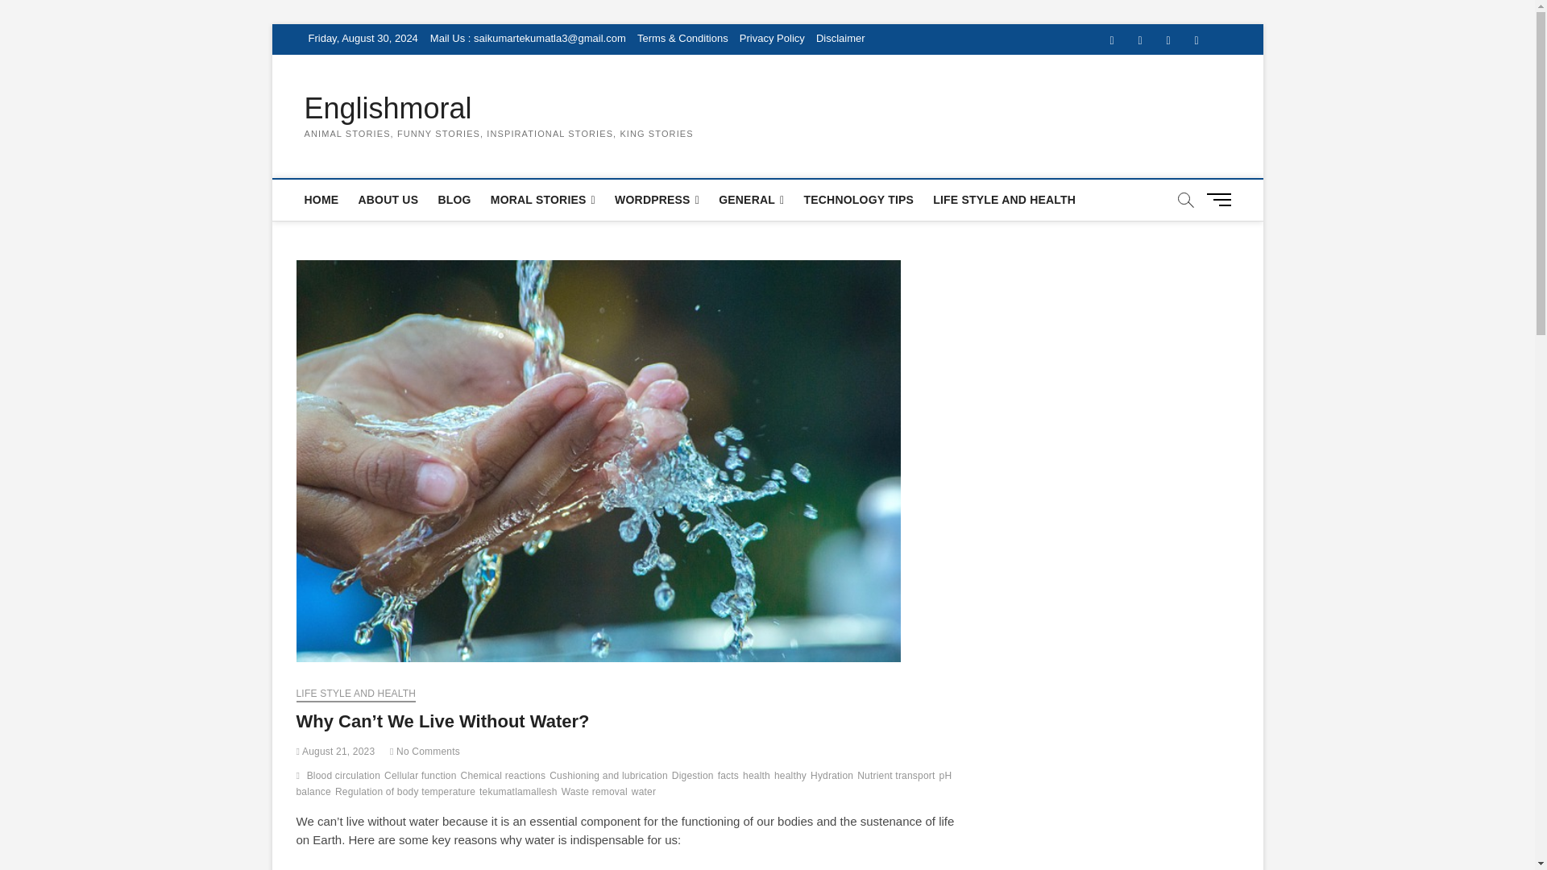 The image size is (1547, 870). I want to click on Menu Button, so click(1221, 198).